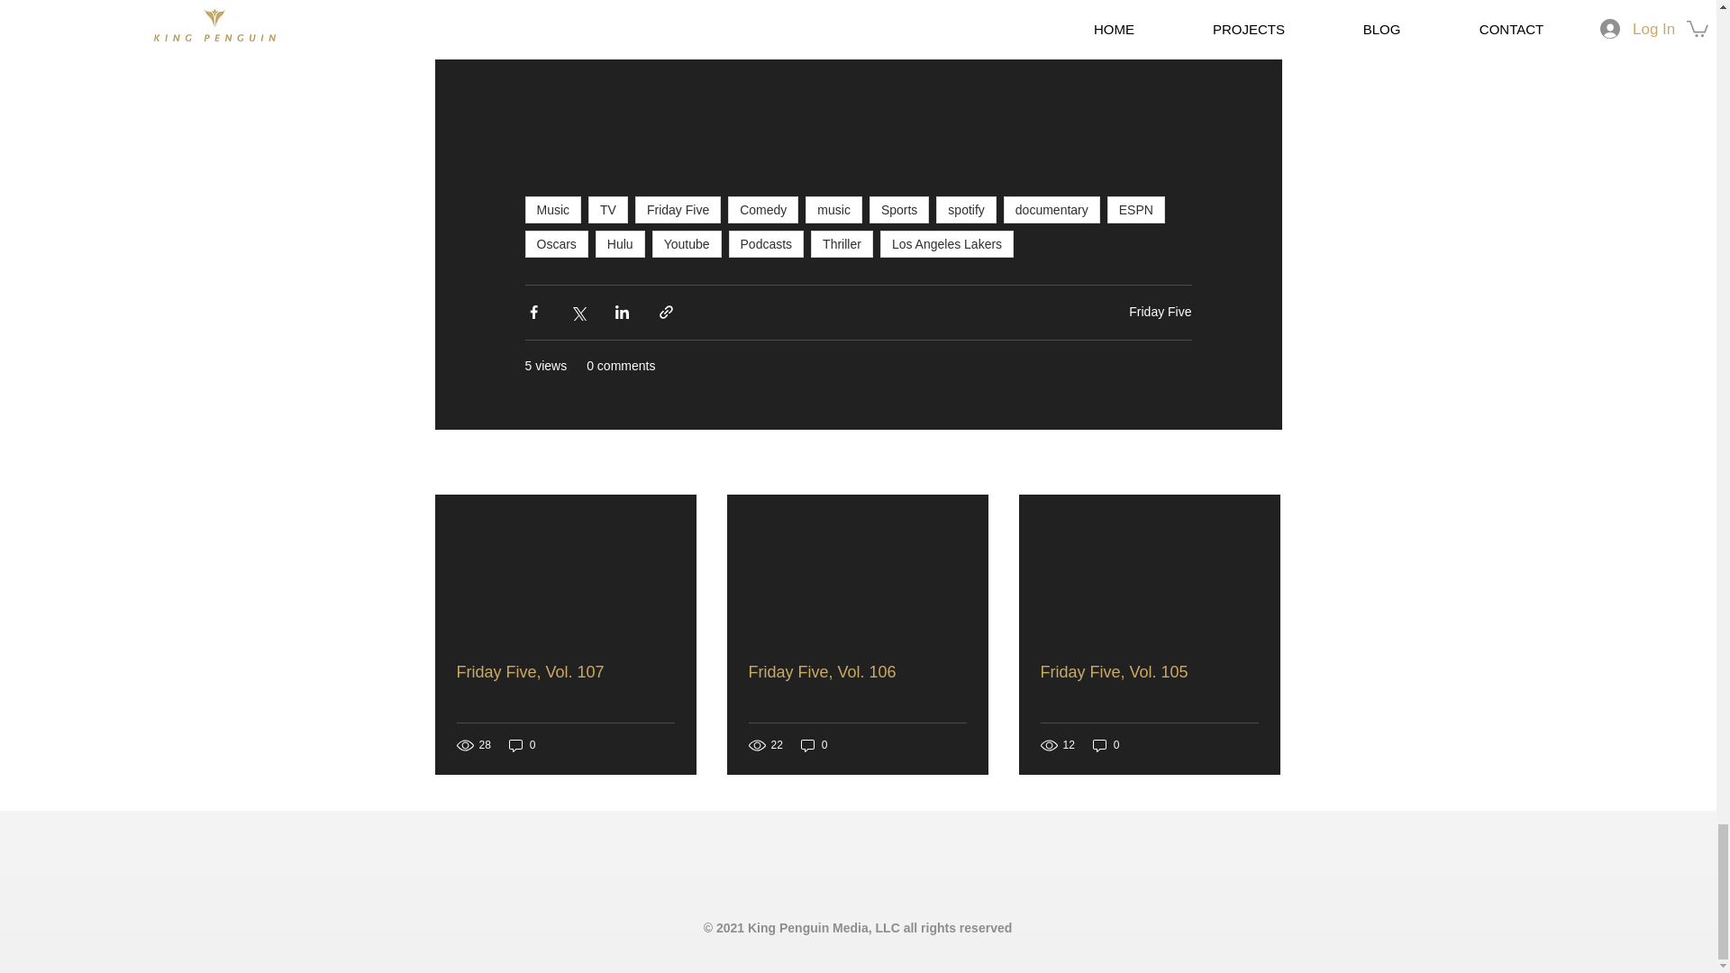 The height and width of the screenshot is (973, 1730). I want to click on Music, so click(552, 210).